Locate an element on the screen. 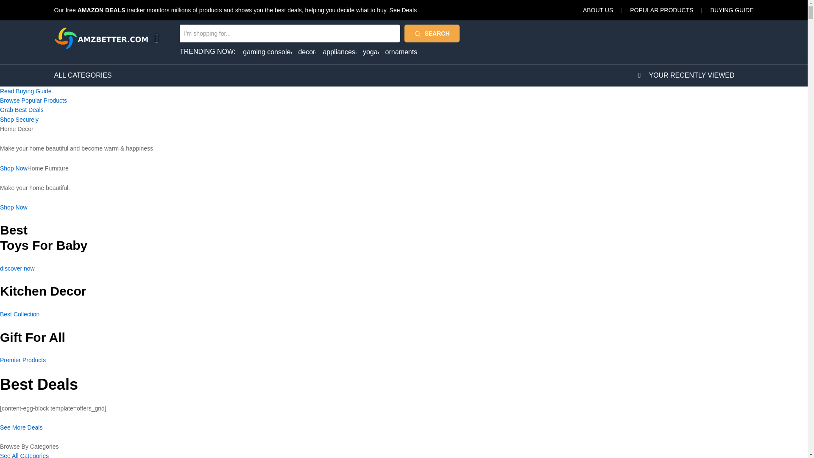 This screenshot has height=458, width=814. Browse Popular Products is located at coordinates (33, 100).